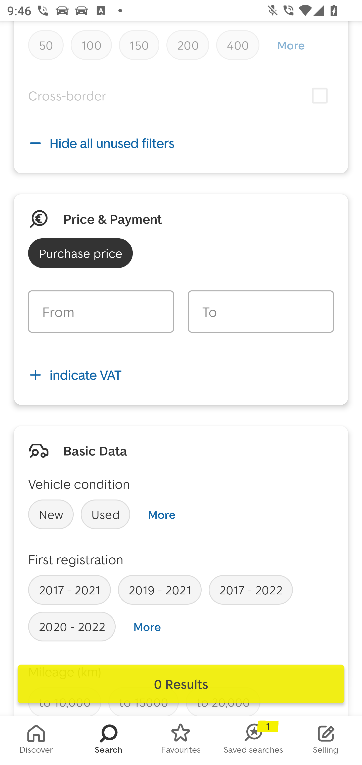 Image resolution: width=362 pixels, height=765 pixels. Describe the element at coordinates (51, 514) in the screenshot. I see `New` at that location.